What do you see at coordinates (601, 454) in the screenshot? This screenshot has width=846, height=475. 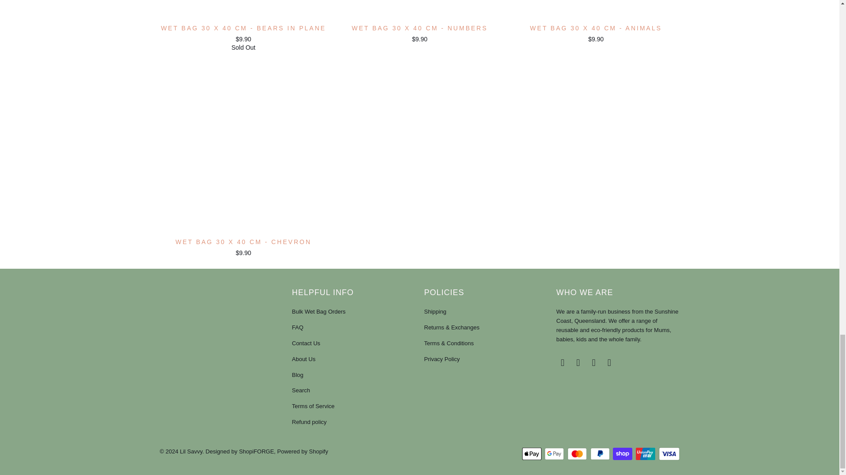 I see `PayPal` at bounding box center [601, 454].